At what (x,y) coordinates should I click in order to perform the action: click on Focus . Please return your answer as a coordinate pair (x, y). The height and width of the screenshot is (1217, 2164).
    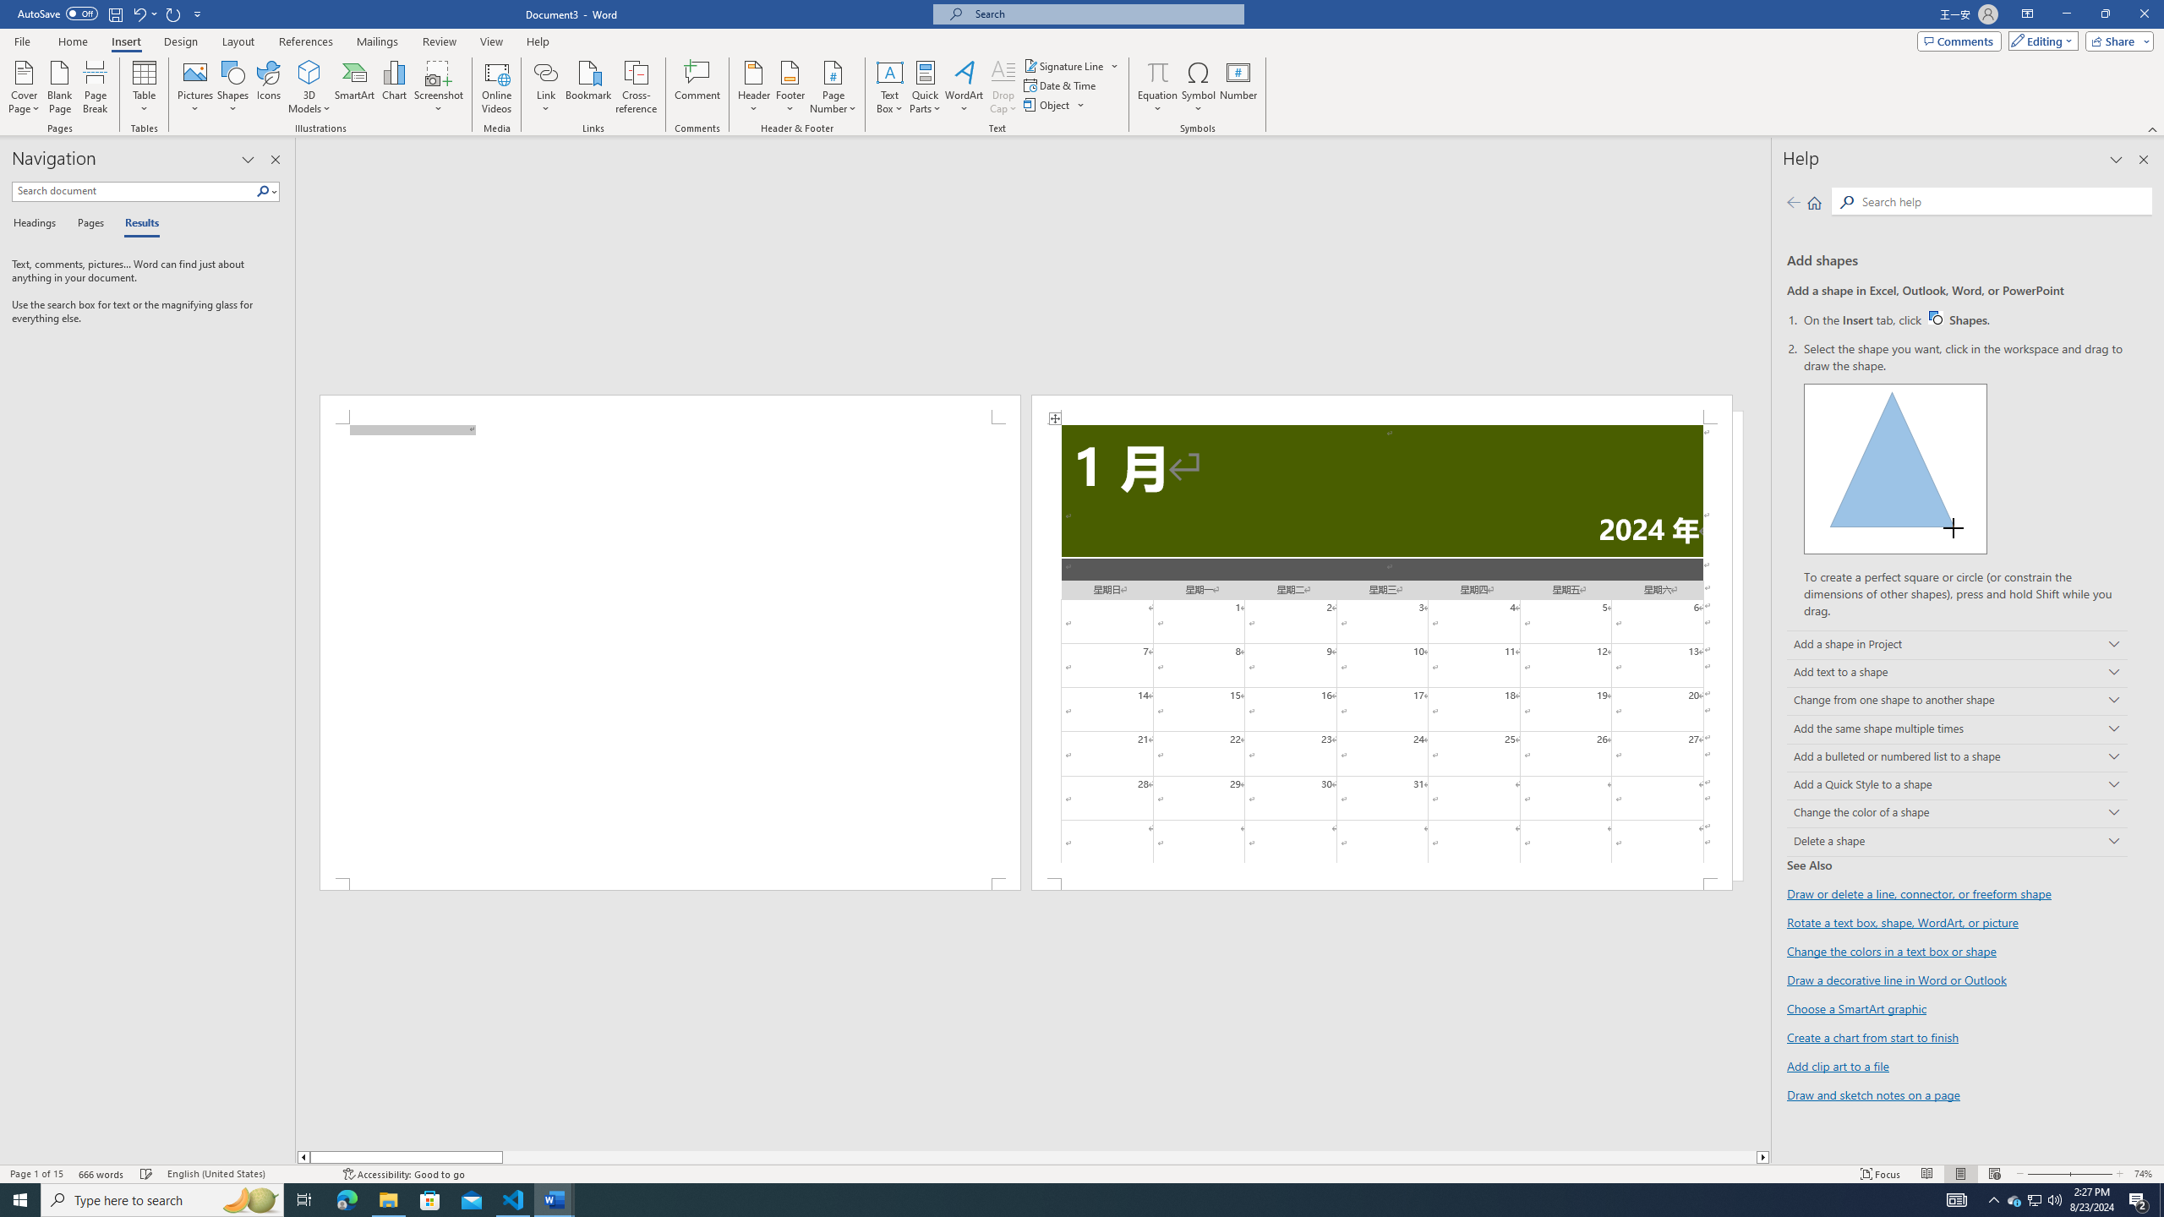
    Looking at the image, I should click on (1881, 1174).